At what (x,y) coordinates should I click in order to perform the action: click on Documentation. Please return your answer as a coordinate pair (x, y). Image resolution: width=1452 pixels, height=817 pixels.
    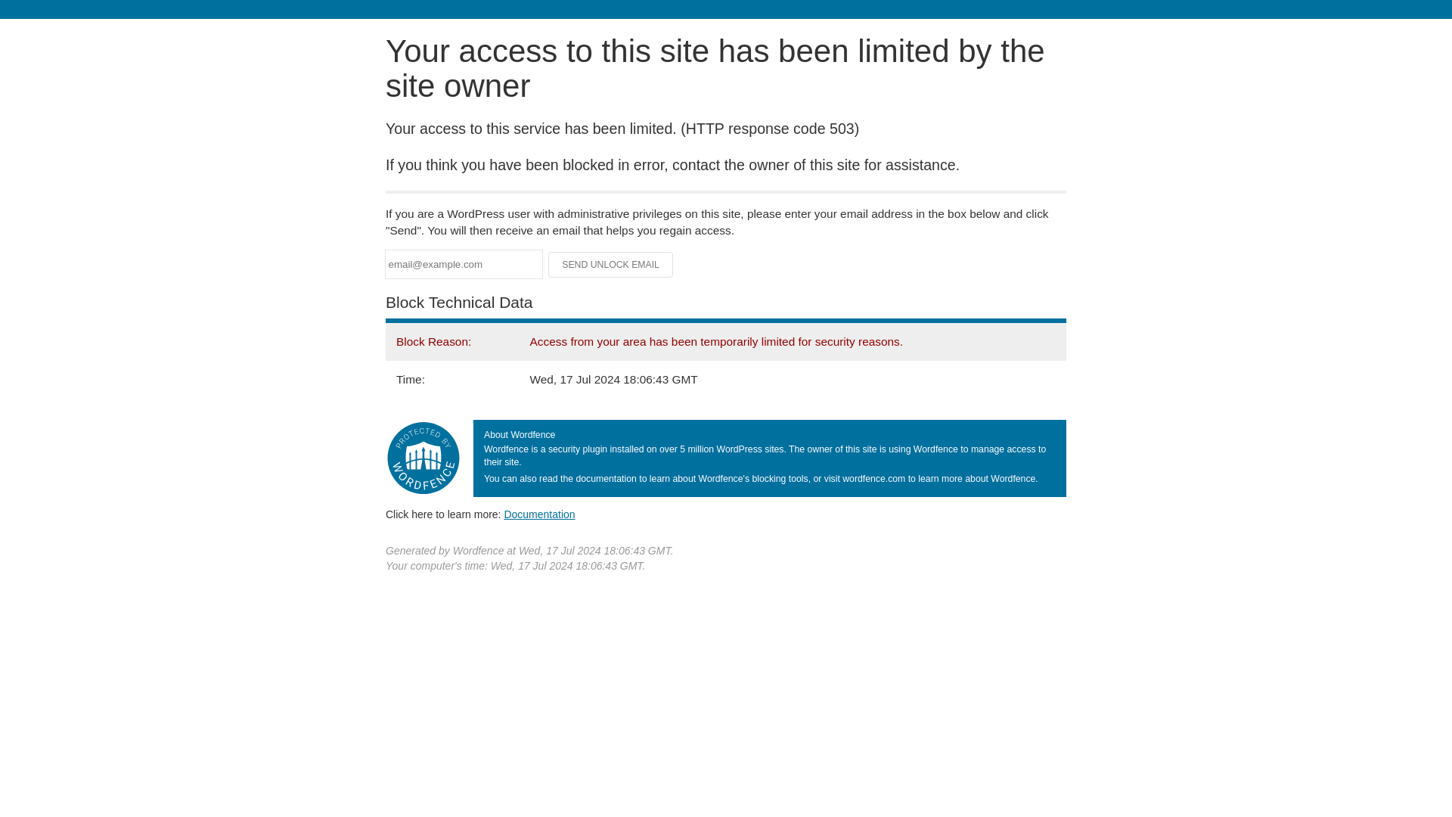
    Looking at the image, I should click on (539, 514).